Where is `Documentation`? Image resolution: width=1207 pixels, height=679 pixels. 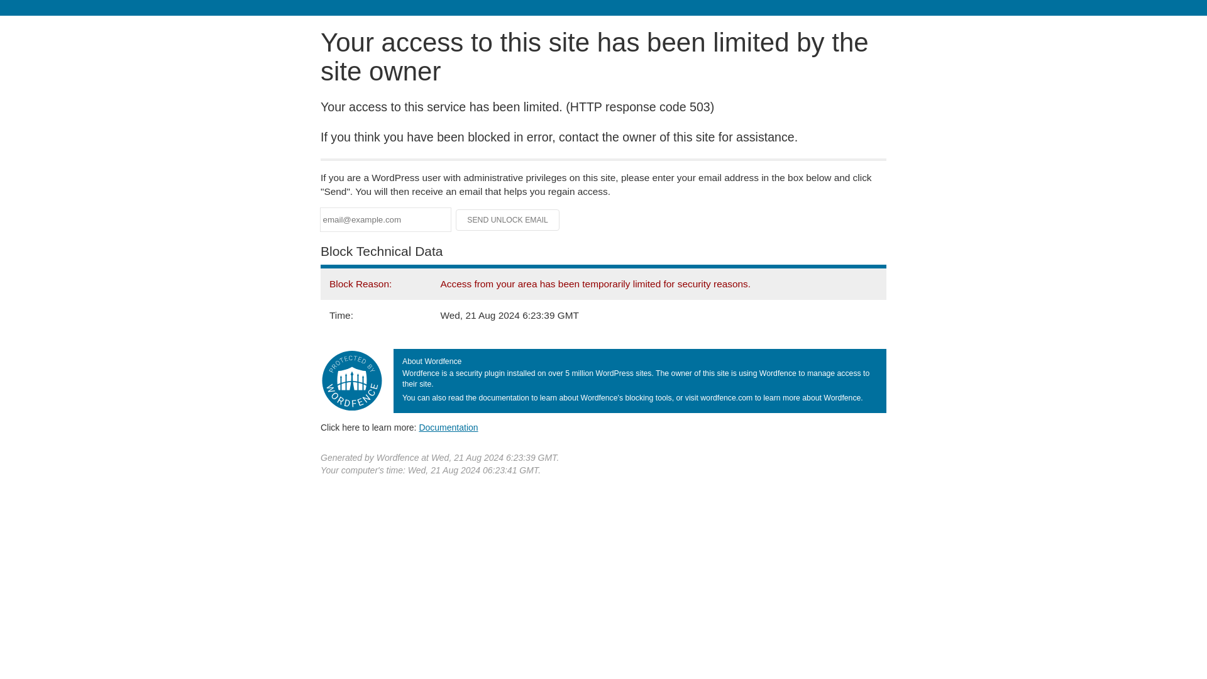 Documentation is located at coordinates (448, 427).